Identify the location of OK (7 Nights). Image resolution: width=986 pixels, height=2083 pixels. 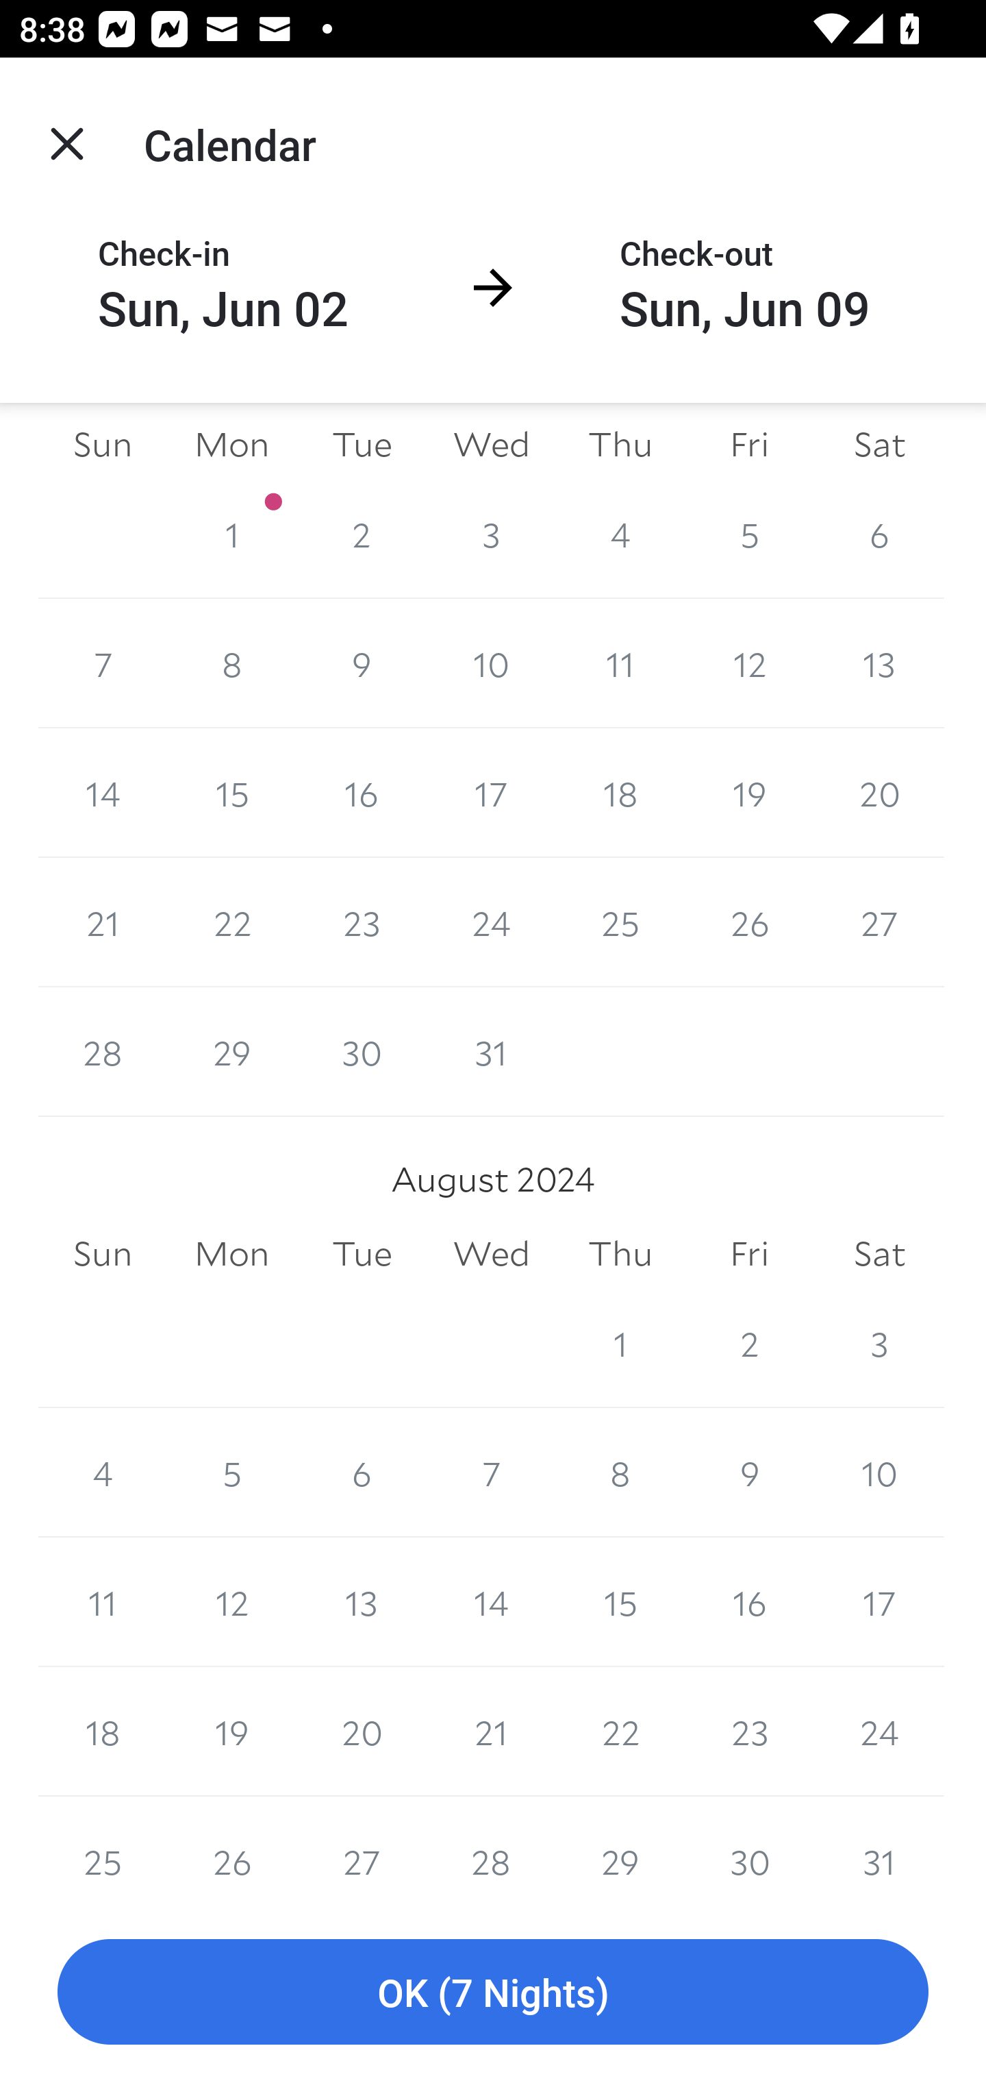
(493, 1993).